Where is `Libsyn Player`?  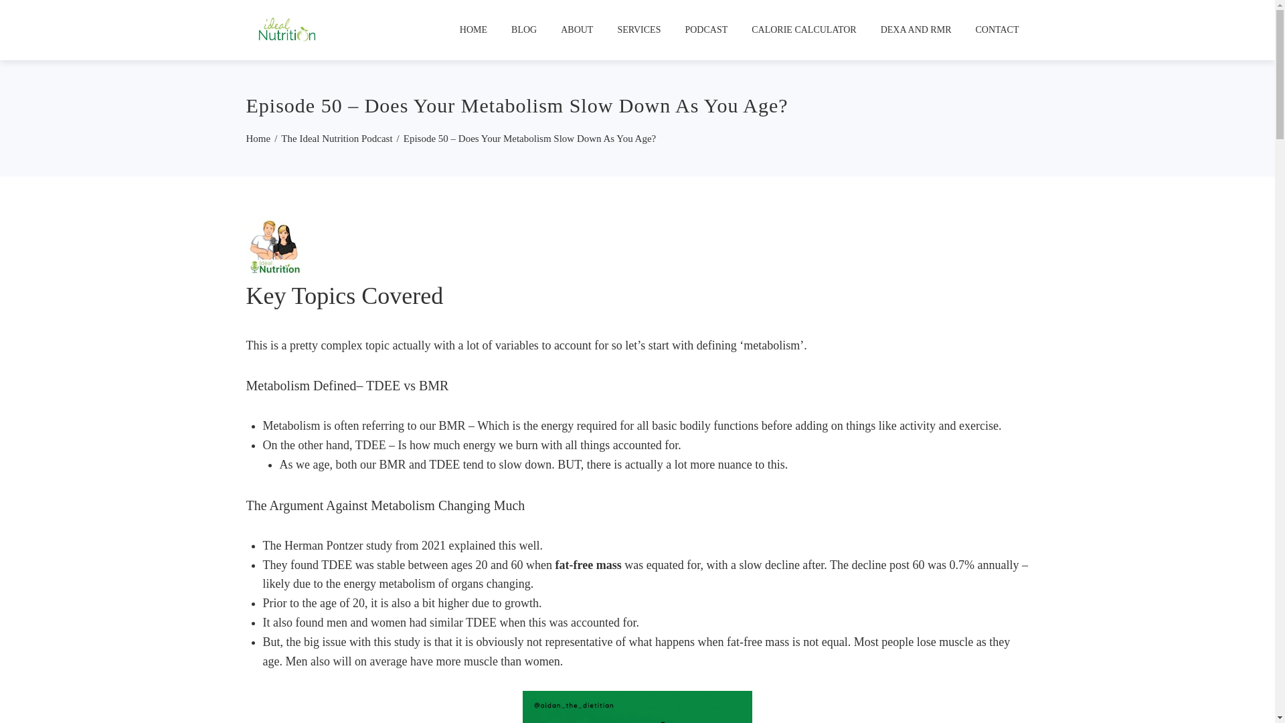 Libsyn Player is located at coordinates (637, 246).